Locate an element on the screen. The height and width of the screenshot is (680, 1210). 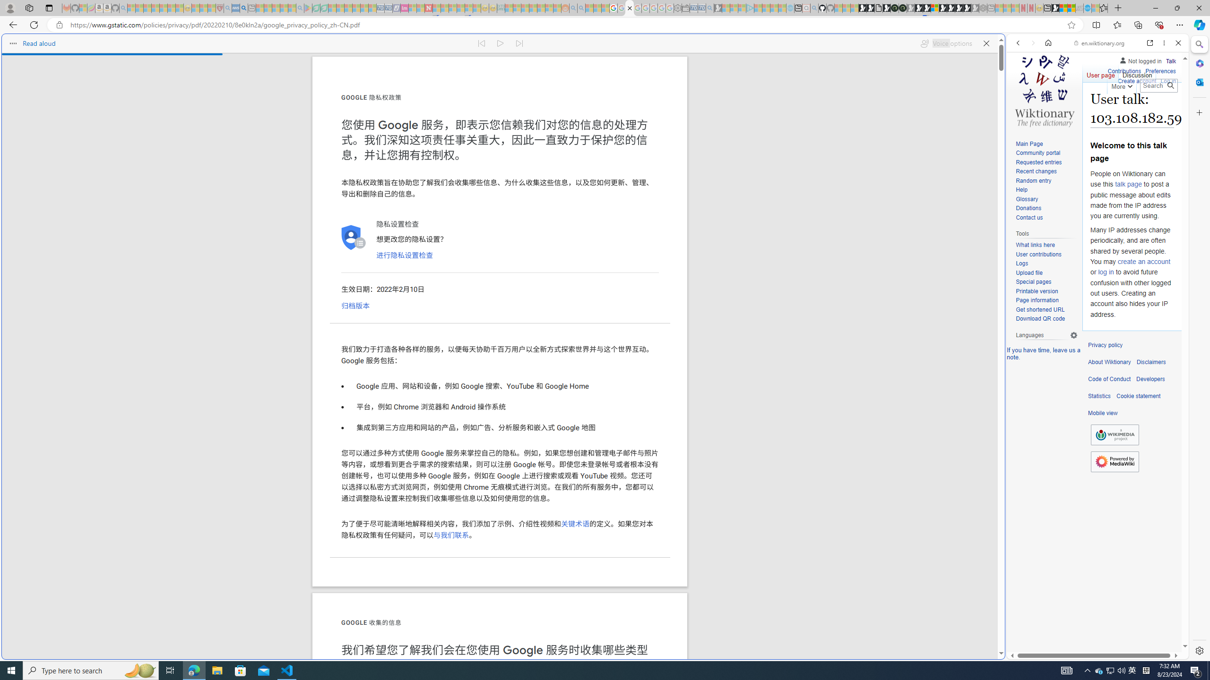
WEB   is located at coordinates (1022, 108).